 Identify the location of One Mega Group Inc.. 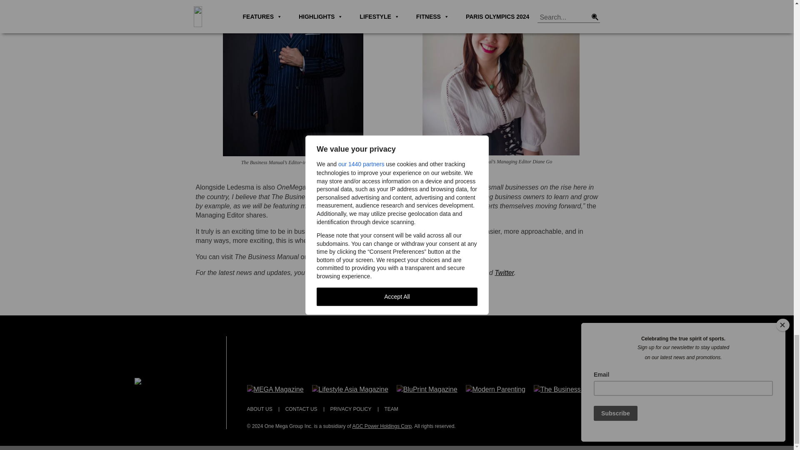
(170, 382).